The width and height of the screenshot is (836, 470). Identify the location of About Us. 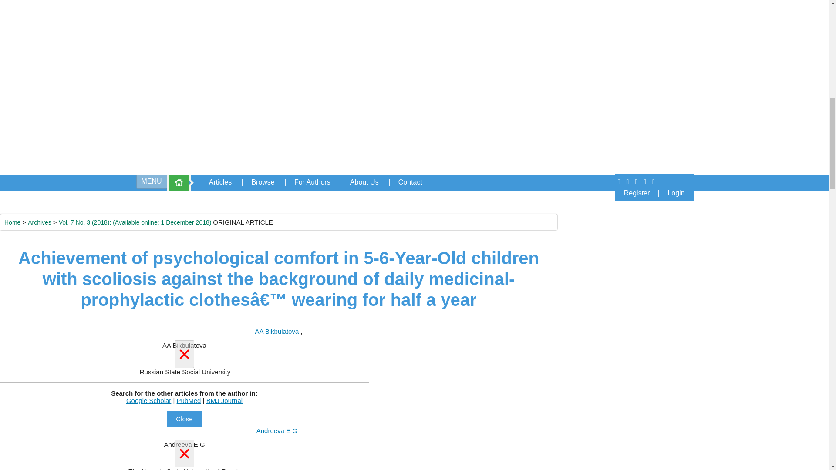
(364, 182).